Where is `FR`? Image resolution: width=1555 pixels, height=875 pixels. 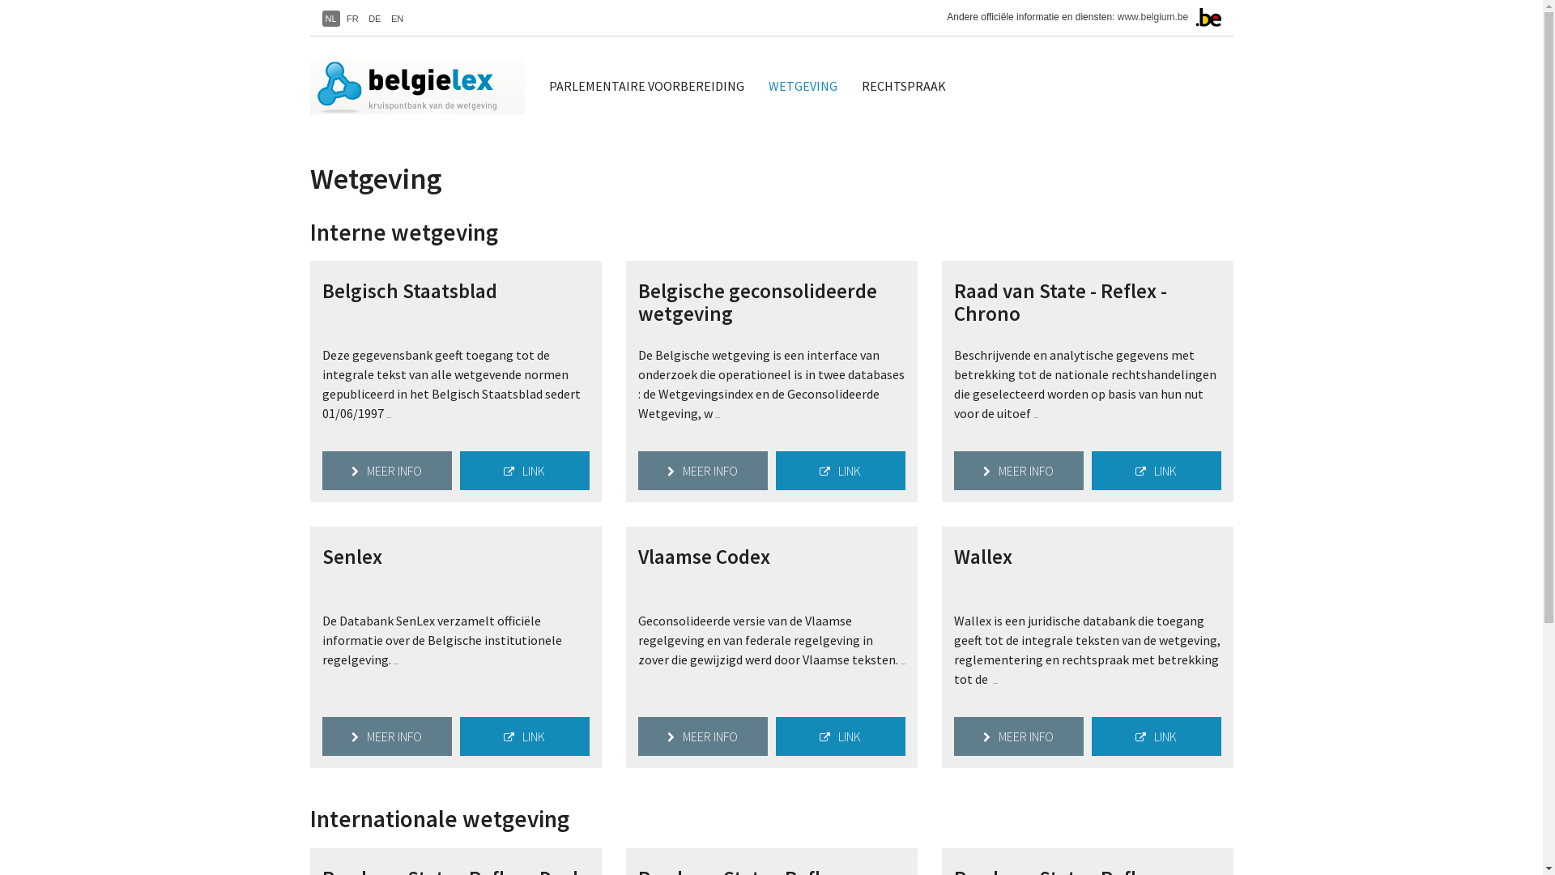
FR is located at coordinates (353, 19).